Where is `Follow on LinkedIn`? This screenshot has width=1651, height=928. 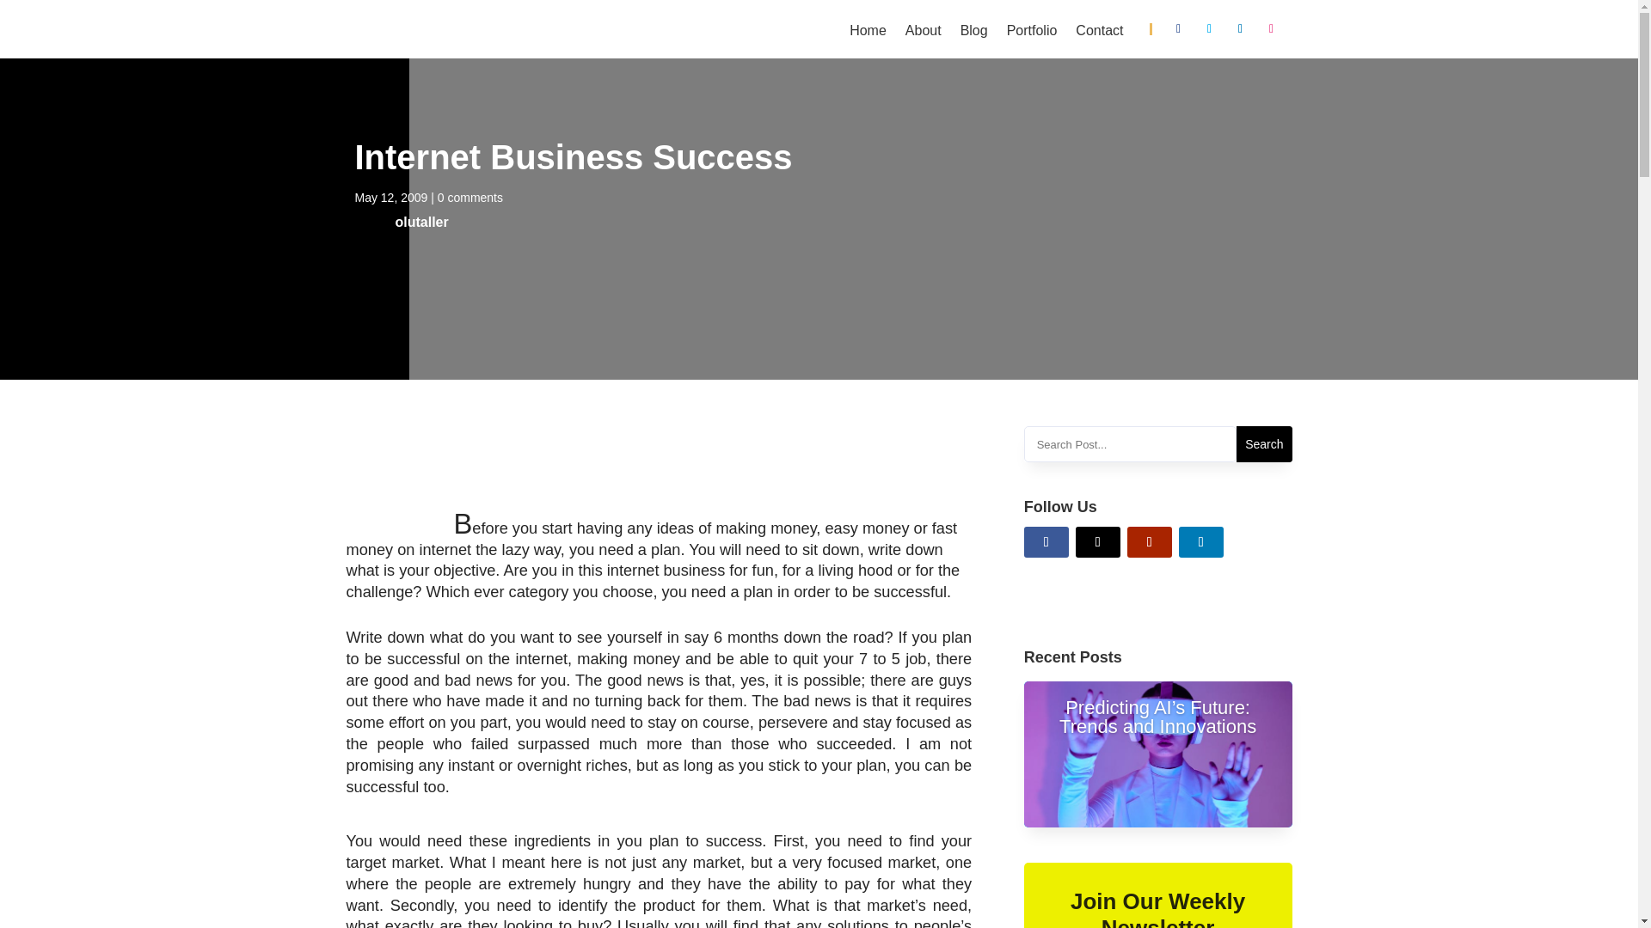
Follow on LinkedIn is located at coordinates (1240, 29).